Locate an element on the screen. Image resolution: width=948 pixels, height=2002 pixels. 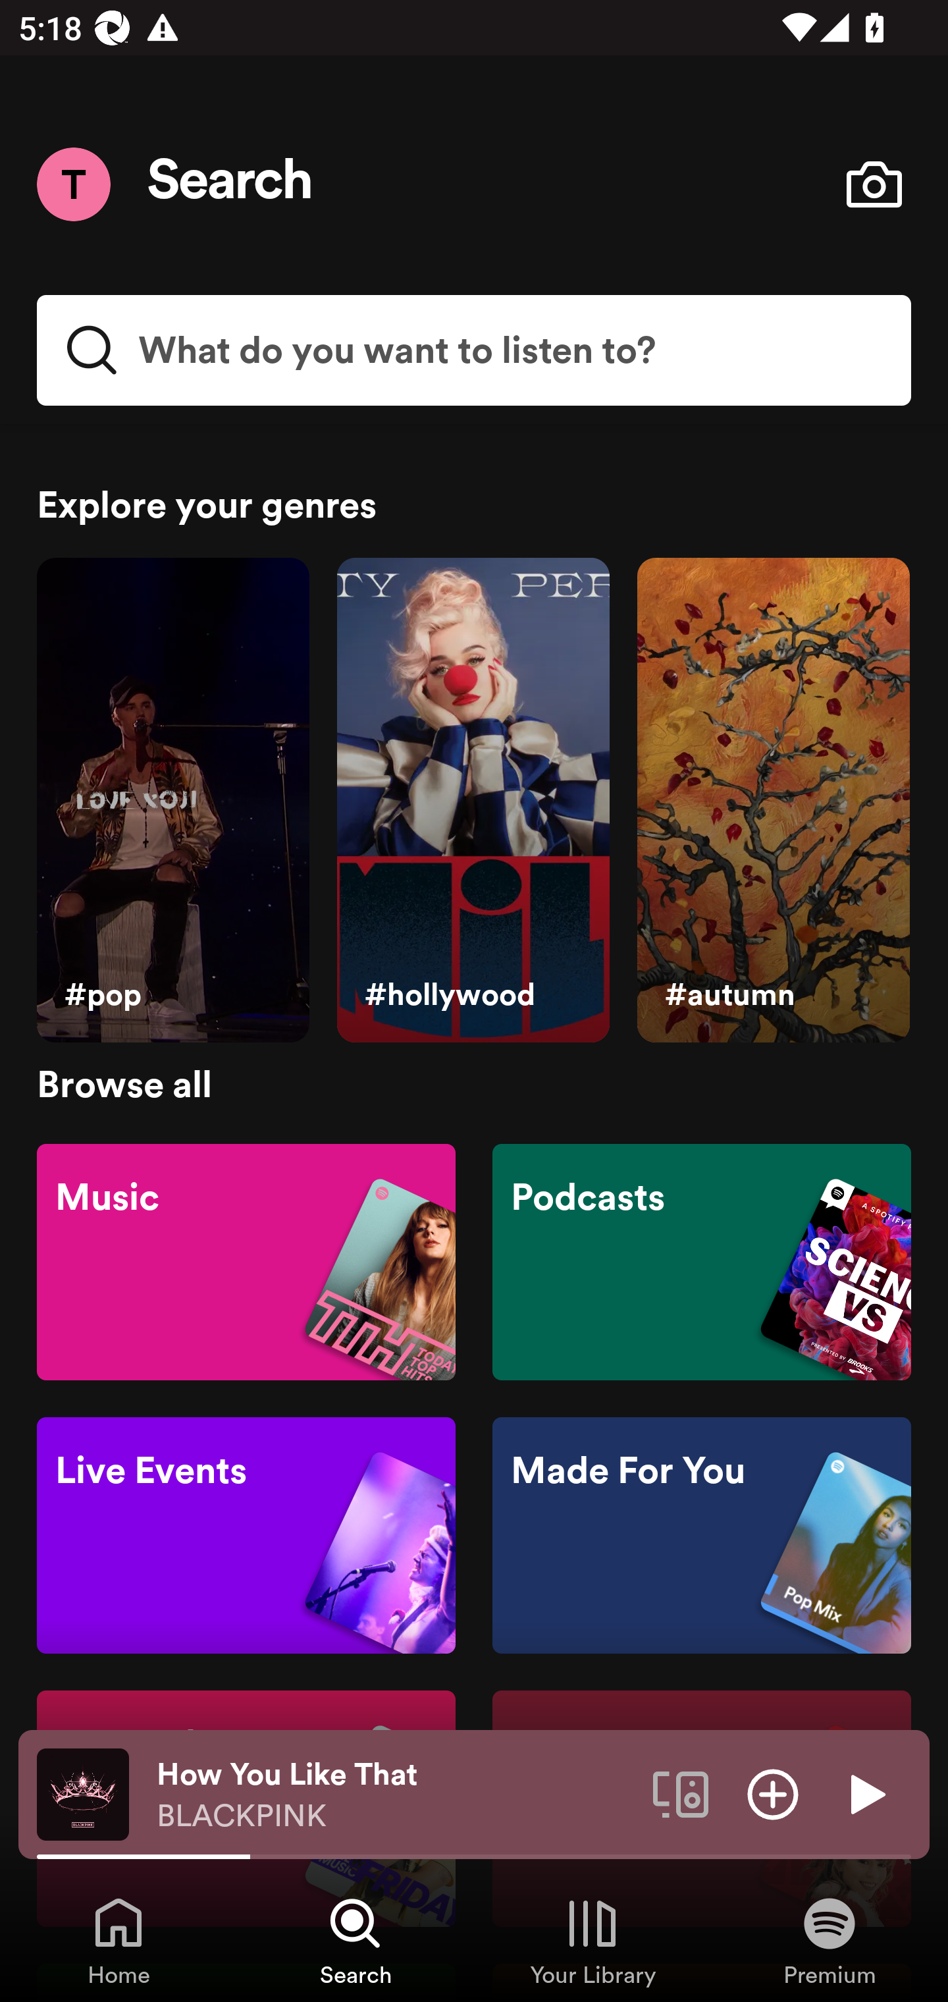
Home, Tab 1 of 4 Home Home is located at coordinates (118, 1940).